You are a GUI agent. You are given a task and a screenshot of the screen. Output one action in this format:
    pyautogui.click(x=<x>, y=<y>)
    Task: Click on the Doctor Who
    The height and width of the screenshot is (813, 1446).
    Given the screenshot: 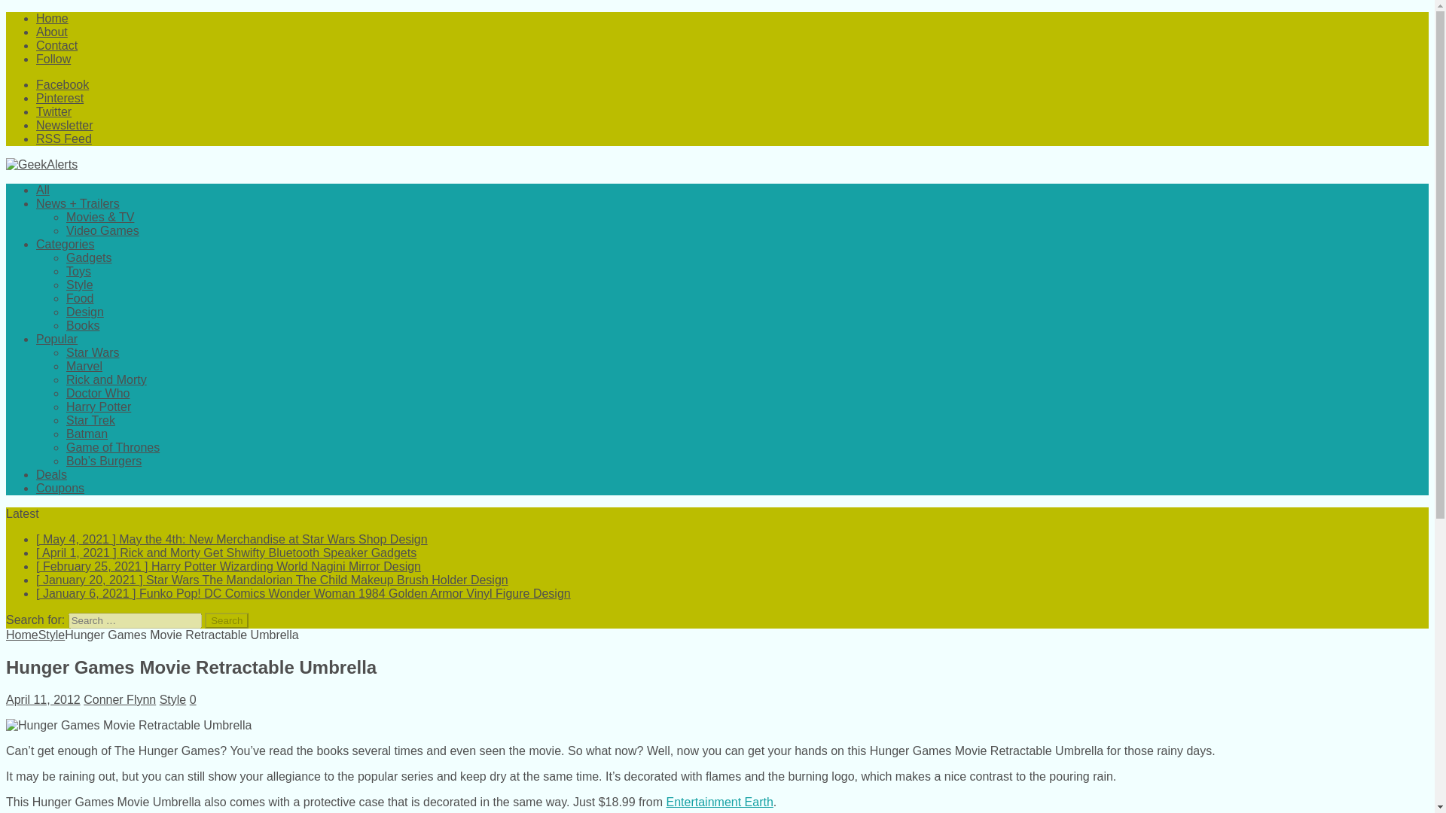 What is the action you would take?
    pyautogui.click(x=98, y=393)
    